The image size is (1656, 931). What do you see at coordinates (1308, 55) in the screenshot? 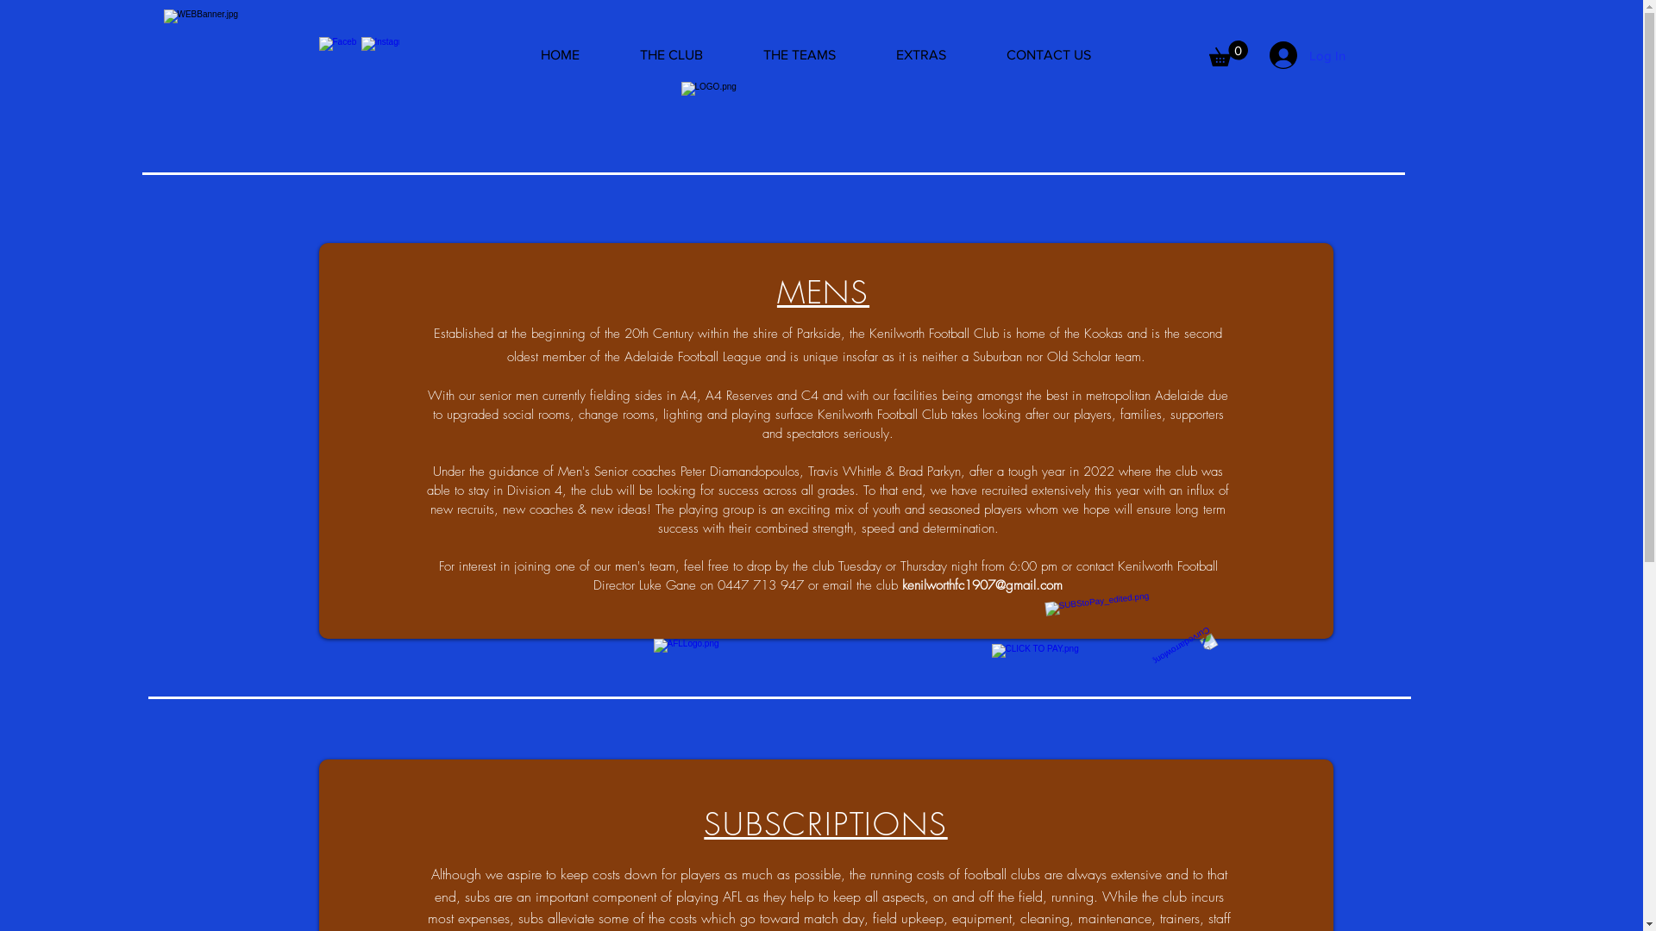
I see `Log In` at bounding box center [1308, 55].